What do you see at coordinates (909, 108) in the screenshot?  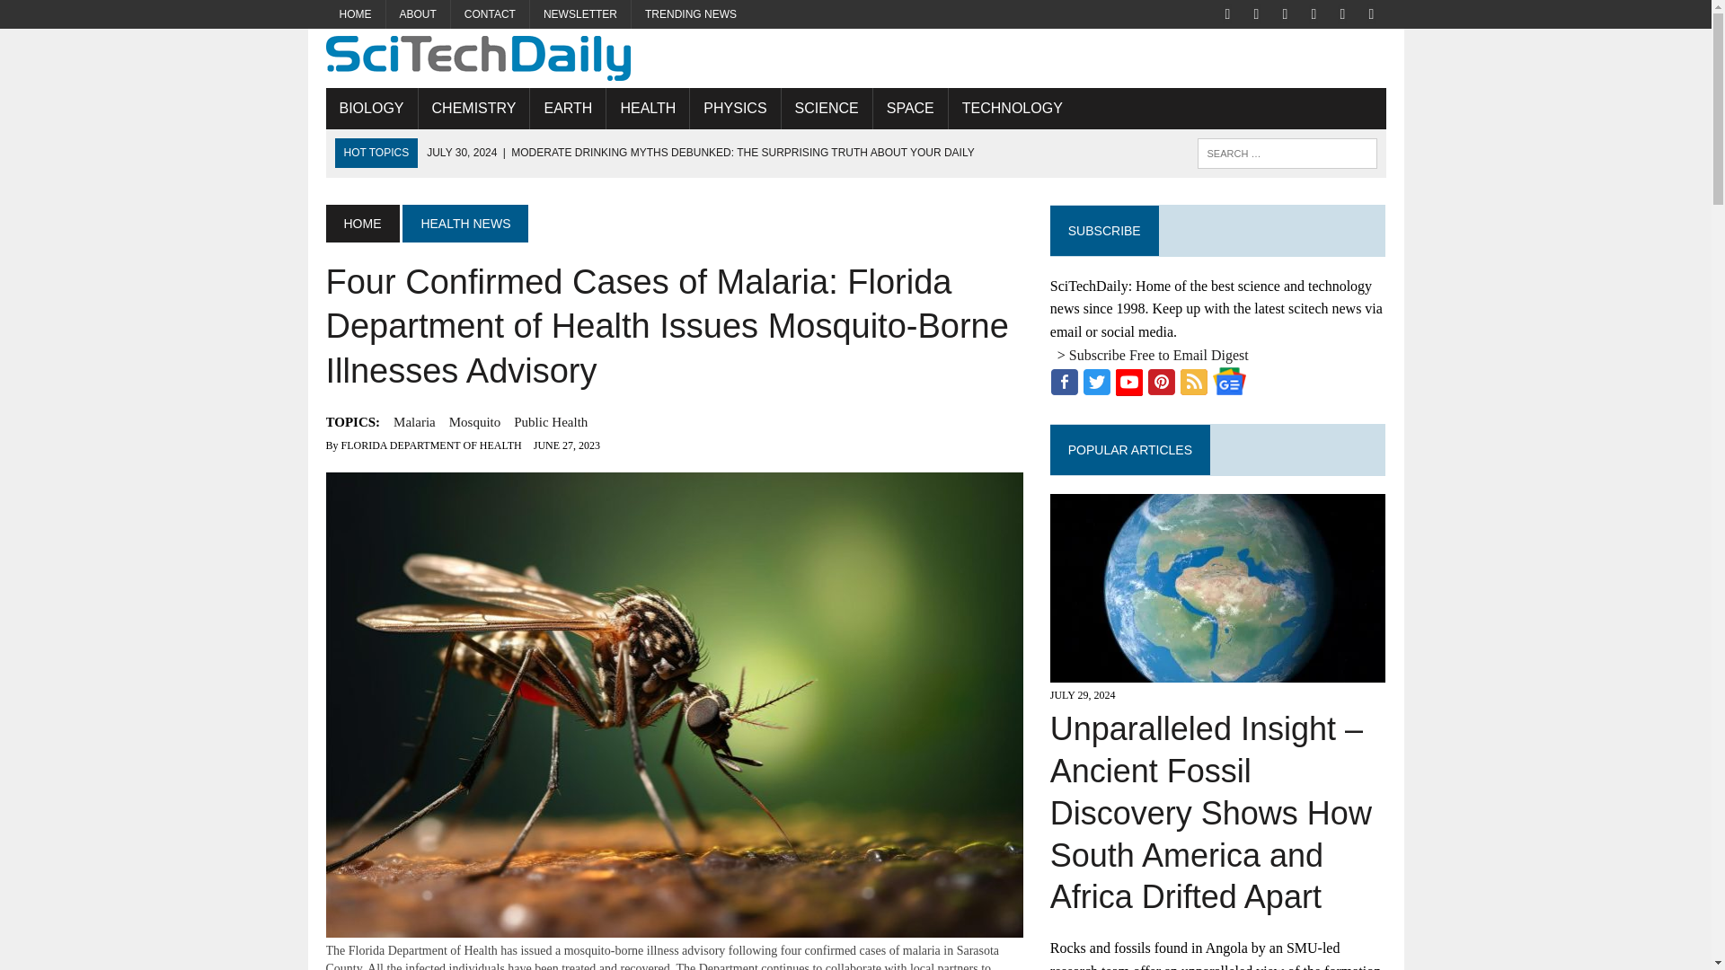 I see `SPACE` at bounding box center [909, 108].